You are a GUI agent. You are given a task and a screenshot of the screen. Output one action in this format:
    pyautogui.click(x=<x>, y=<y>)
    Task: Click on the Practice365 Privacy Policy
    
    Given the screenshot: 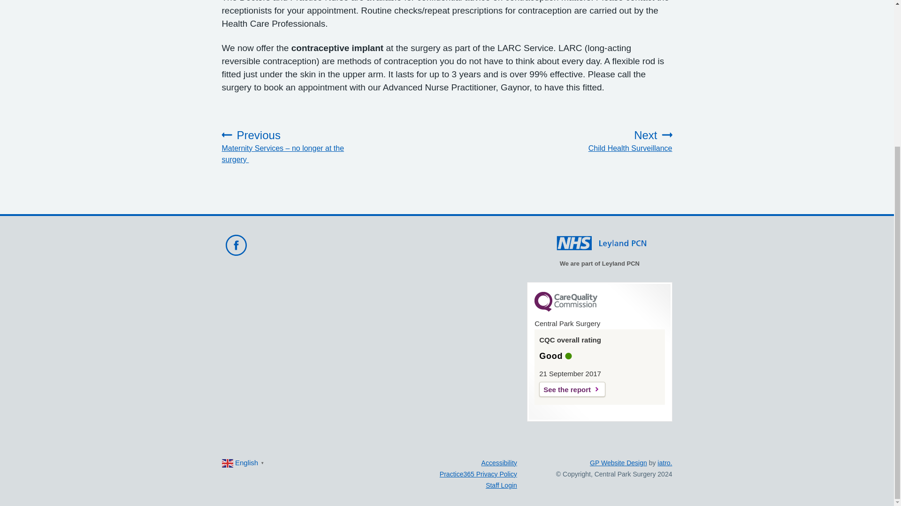 What is the action you would take?
    pyautogui.click(x=604, y=141)
    